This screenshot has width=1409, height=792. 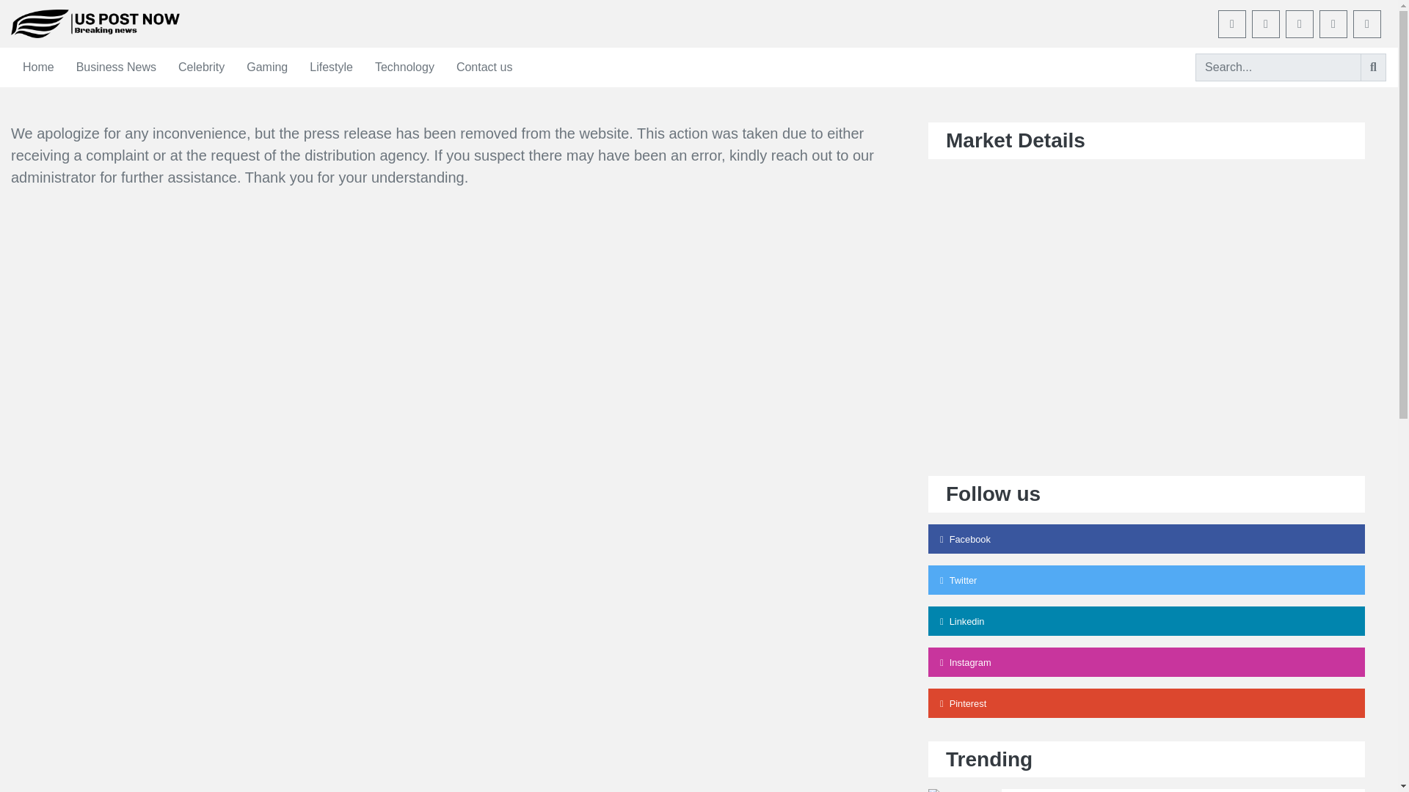 I want to click on Celebrity, so click(x=201, y=67).